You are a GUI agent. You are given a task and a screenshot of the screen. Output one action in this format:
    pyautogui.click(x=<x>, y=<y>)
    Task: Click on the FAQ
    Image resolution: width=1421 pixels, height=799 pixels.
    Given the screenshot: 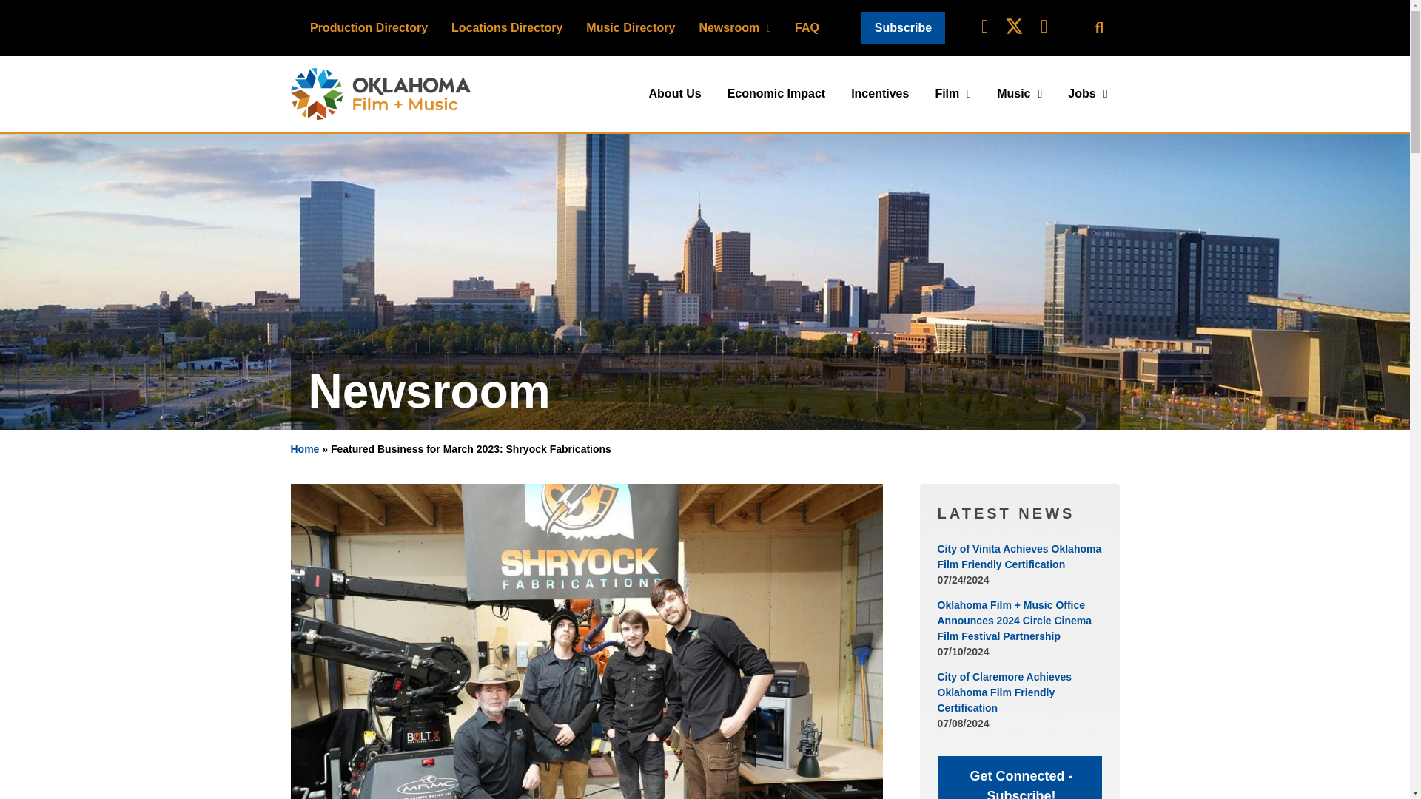 What is the action you would take?
    pyautogui.click(x=807, y=27)
    